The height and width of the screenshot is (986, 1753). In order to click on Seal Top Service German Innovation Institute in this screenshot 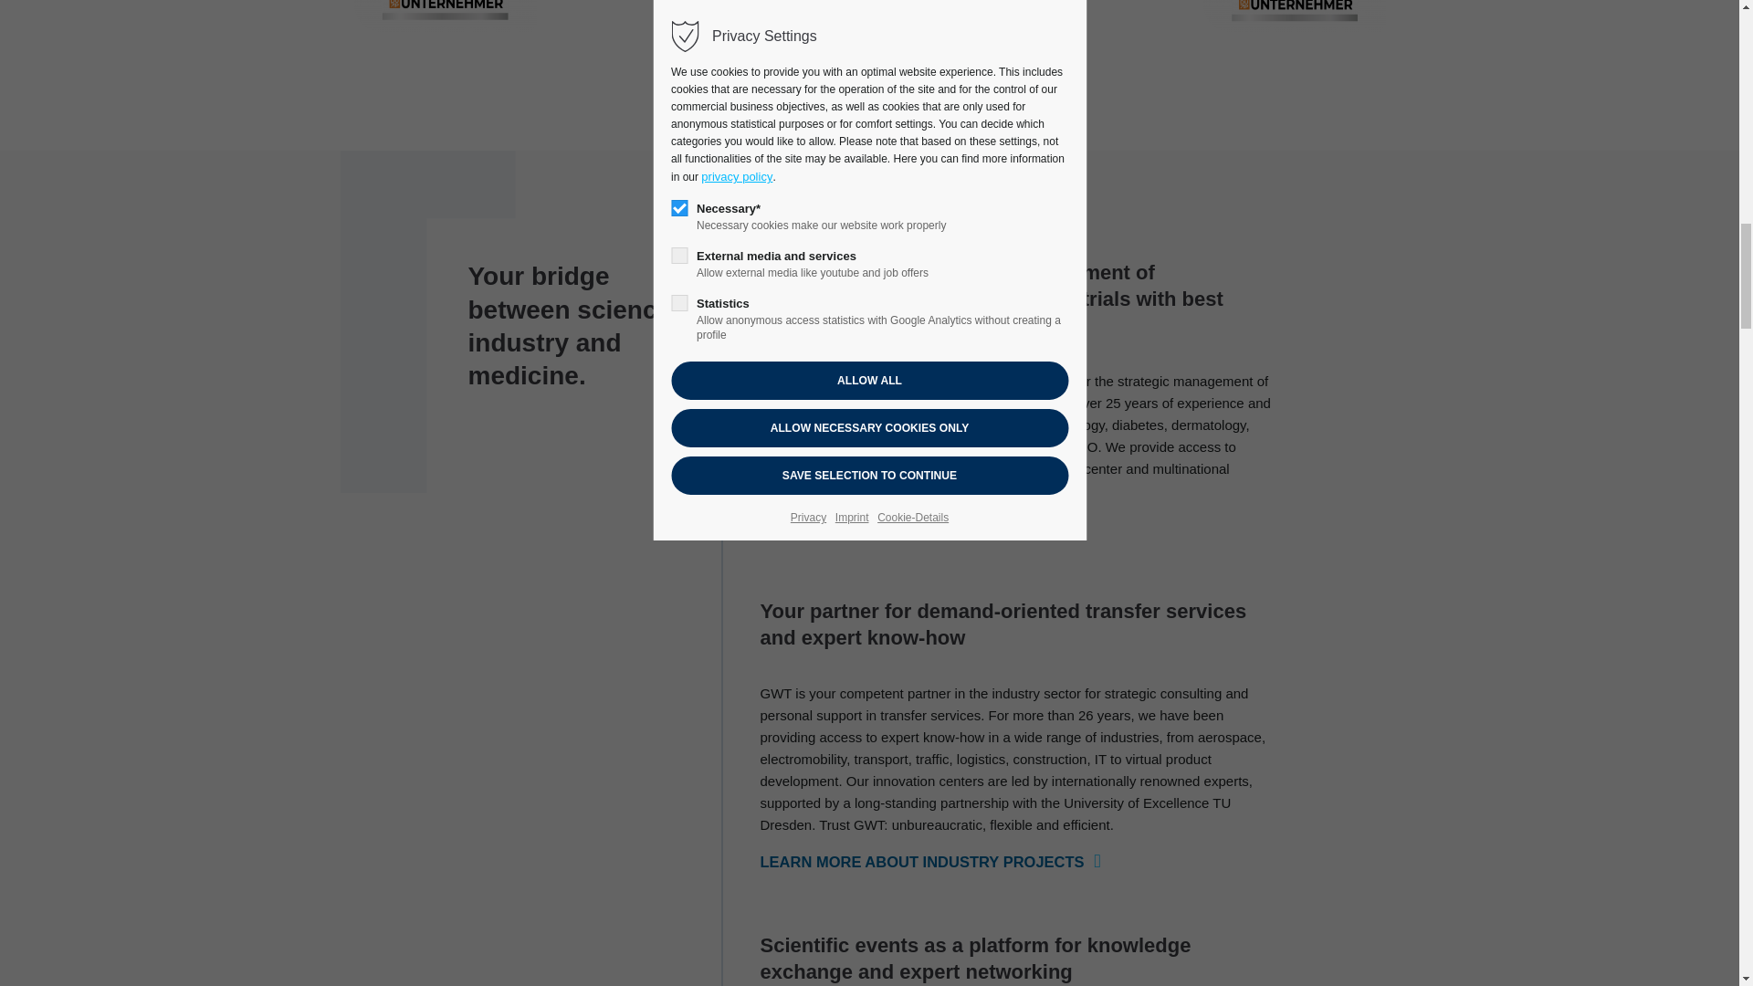, I will do `click(1295, 16)`.